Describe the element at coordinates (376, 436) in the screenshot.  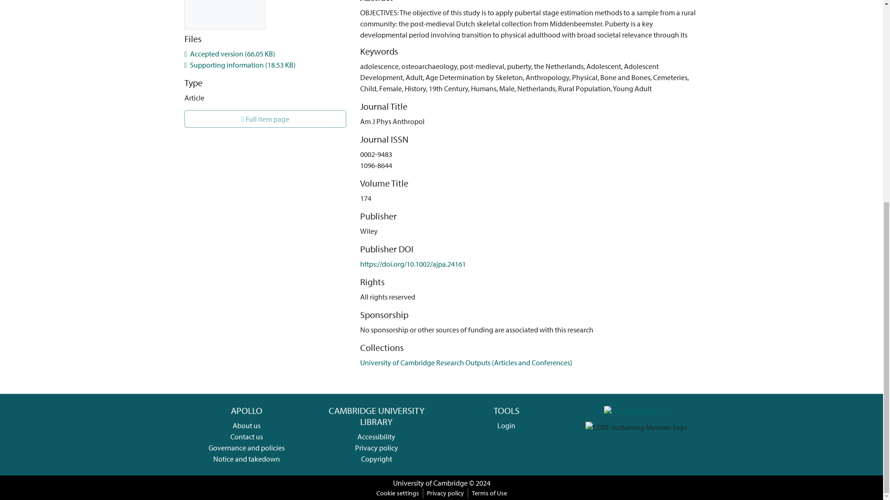
I see `Accessibility` at that location.